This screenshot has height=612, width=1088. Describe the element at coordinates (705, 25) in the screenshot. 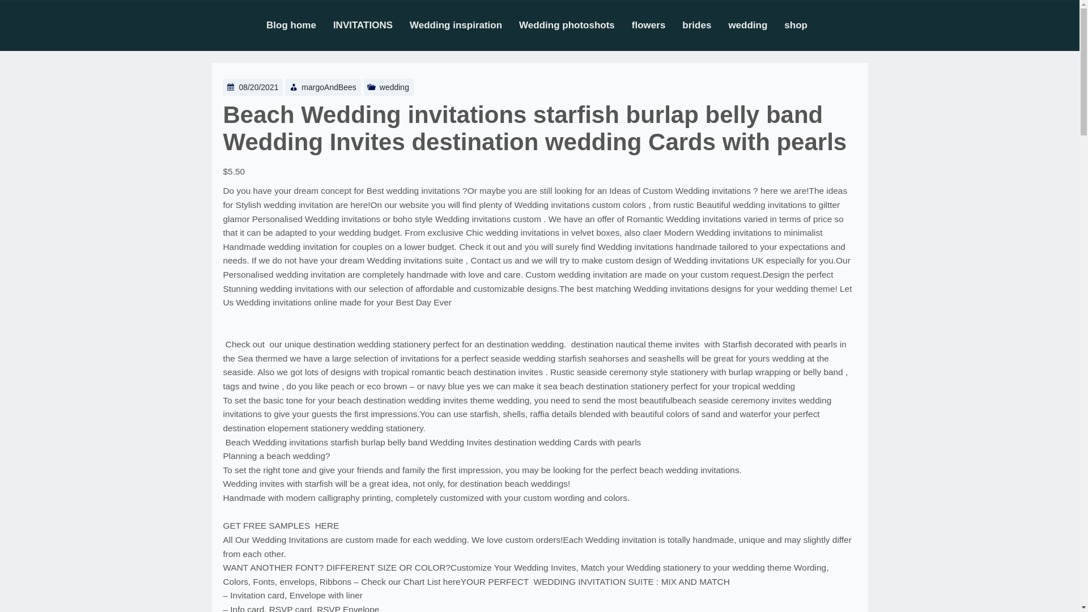

I see `brides` at that location.